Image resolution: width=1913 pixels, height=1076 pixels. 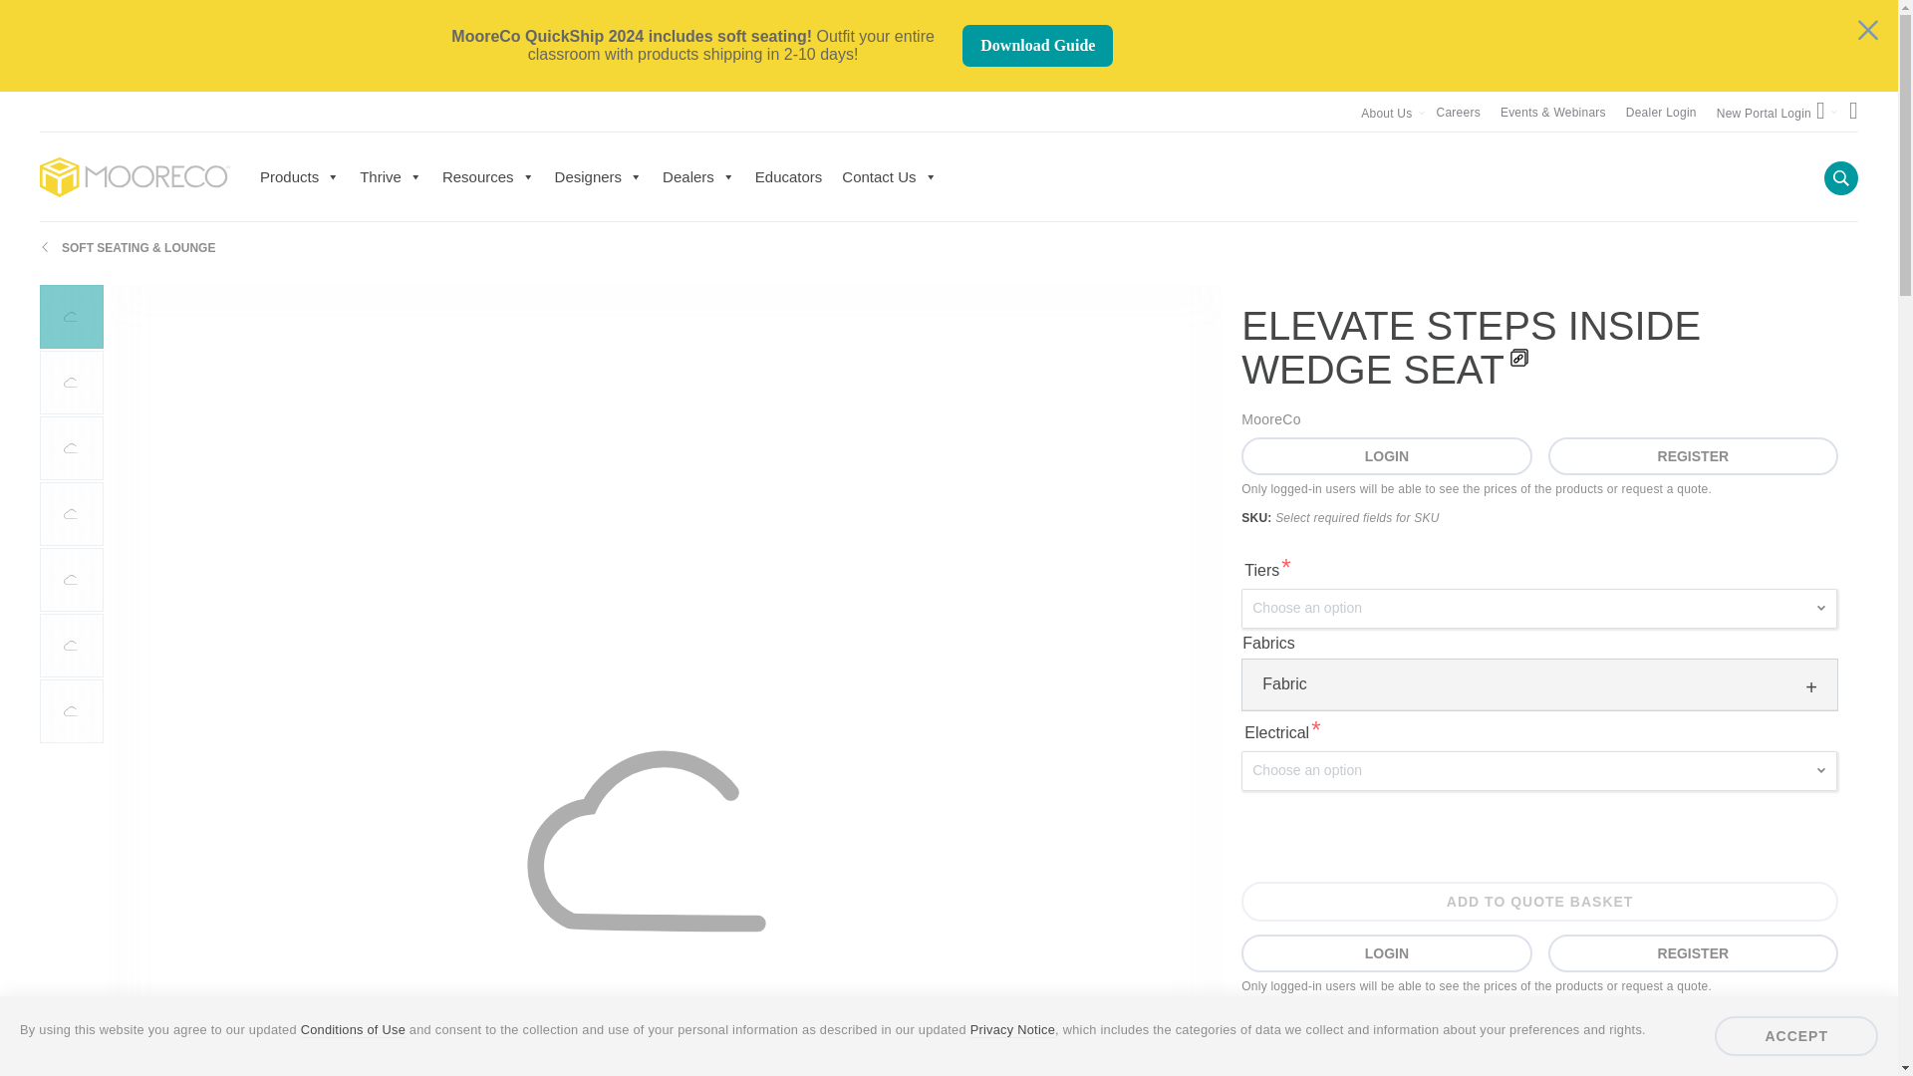 What do you see at coordinates (1662, 112) in the screenshot?
I see `Dealer Login` at bounding box center [1662, 112].